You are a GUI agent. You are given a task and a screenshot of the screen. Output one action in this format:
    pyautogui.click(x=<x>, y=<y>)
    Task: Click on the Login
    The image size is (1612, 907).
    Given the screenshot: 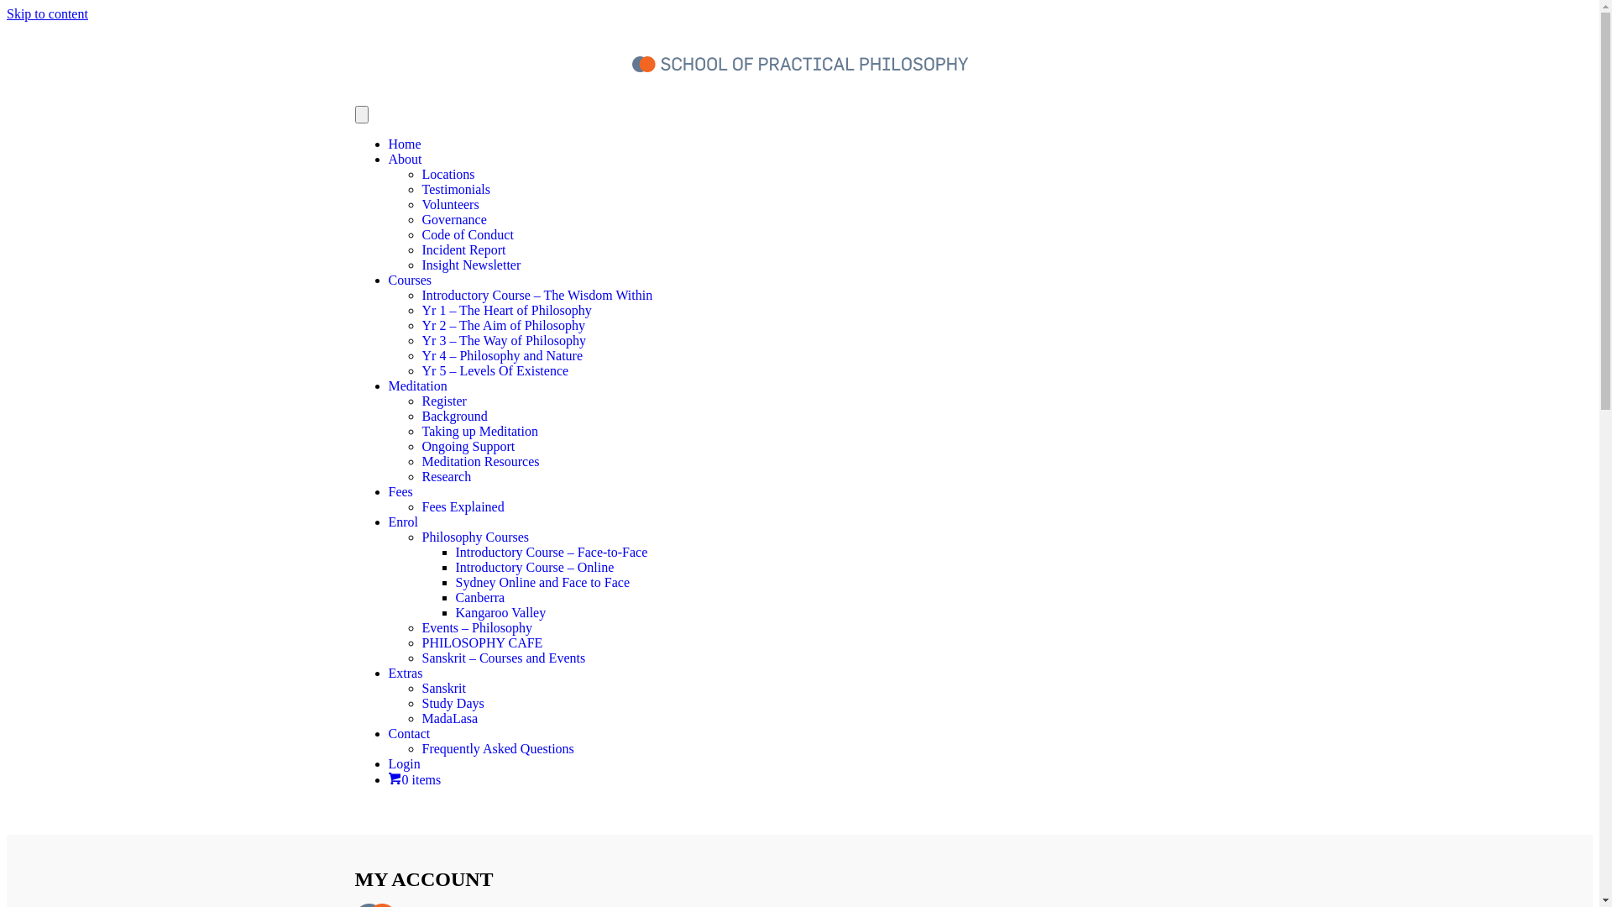 What is the action you would take?
    pyautogui.click(x=404, y=764)
    